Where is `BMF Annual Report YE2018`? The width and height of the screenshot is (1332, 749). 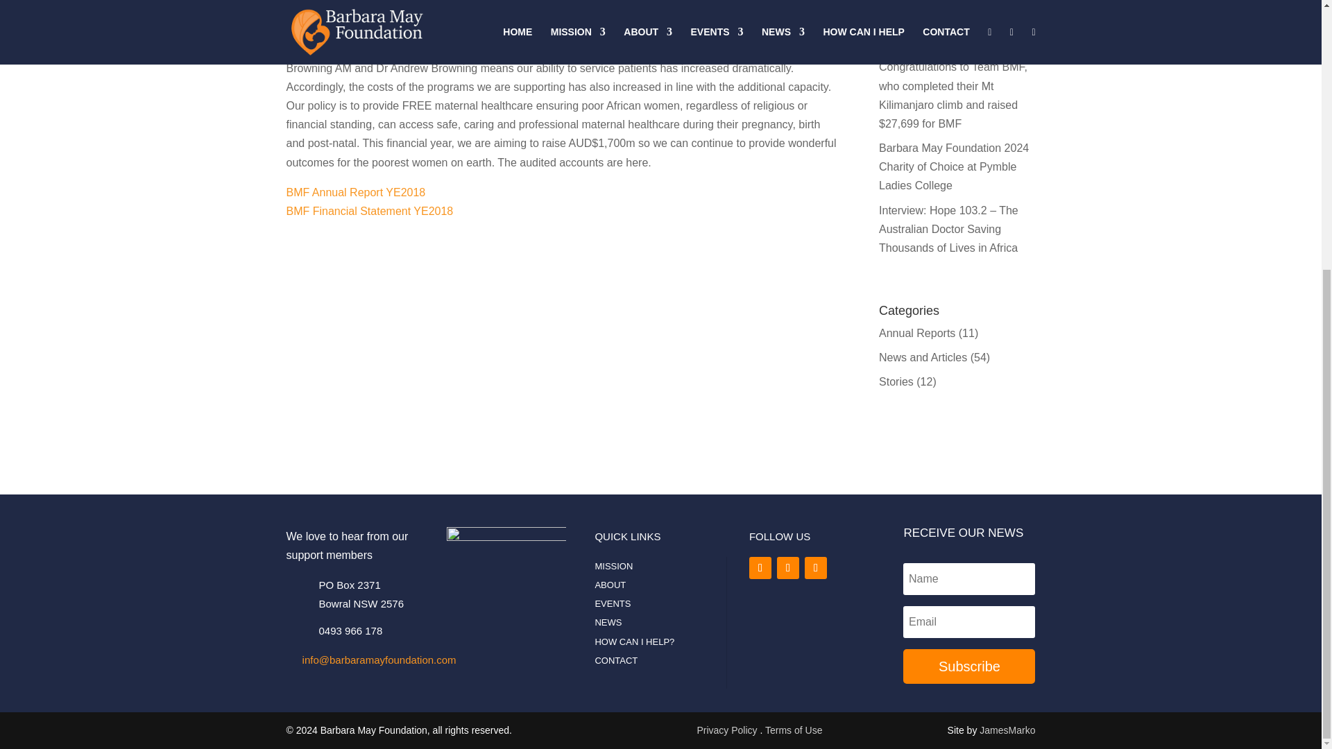
BMF Annual Report YE2018 is located at coordinates (355, 192).